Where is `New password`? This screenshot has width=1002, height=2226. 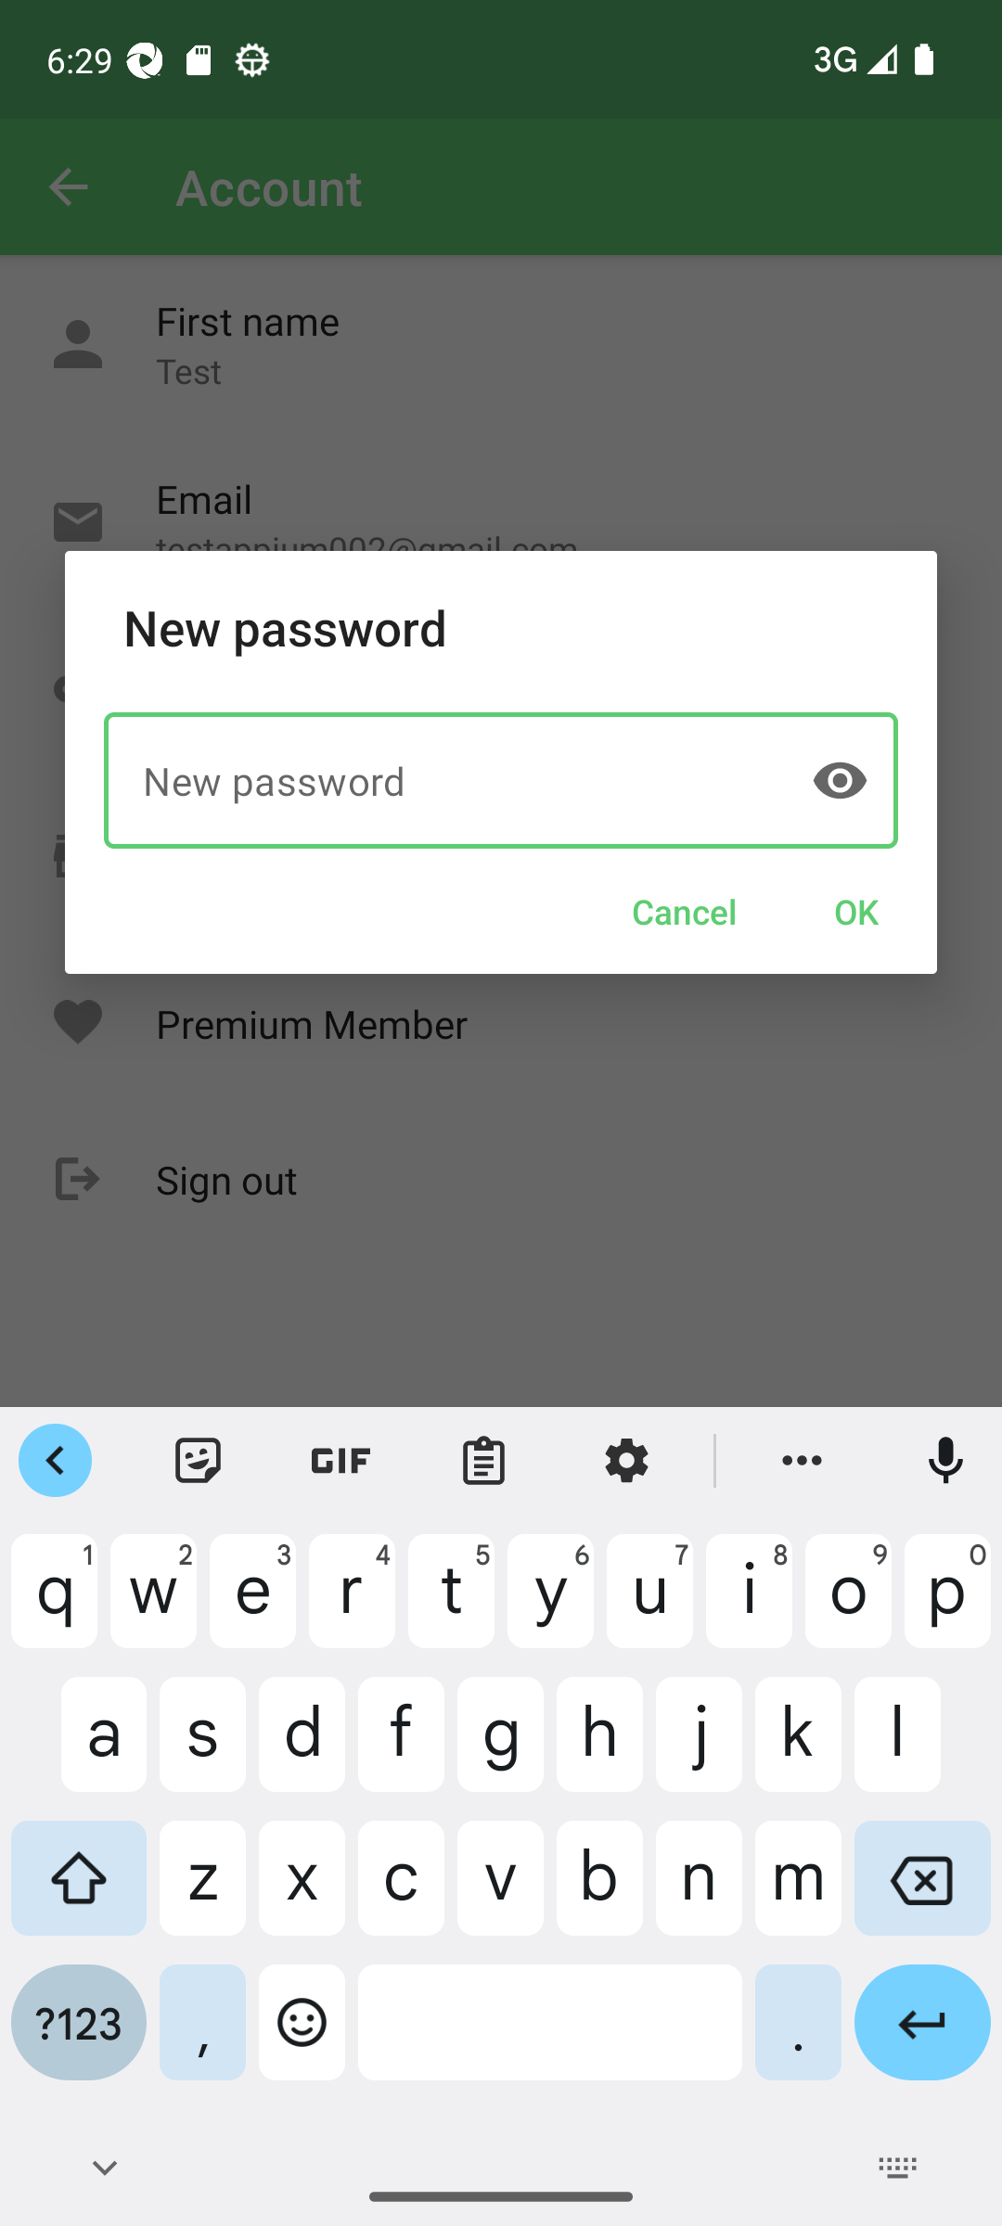
New password is located at coordinates (501, 780).